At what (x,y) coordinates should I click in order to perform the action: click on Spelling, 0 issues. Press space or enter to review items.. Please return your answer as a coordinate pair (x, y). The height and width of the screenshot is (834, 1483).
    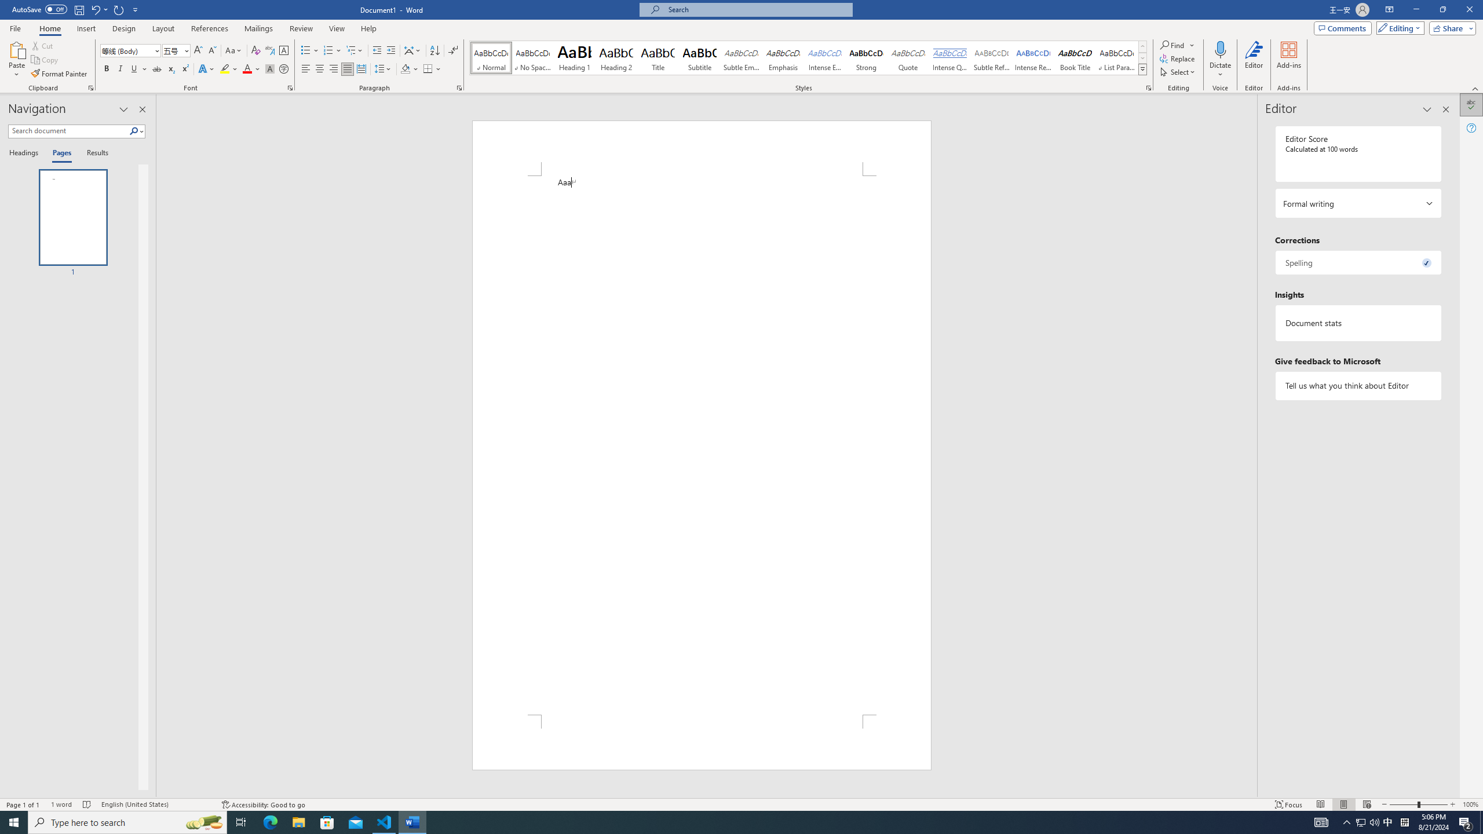
    Looking at the image, I should click on (1358, 262).